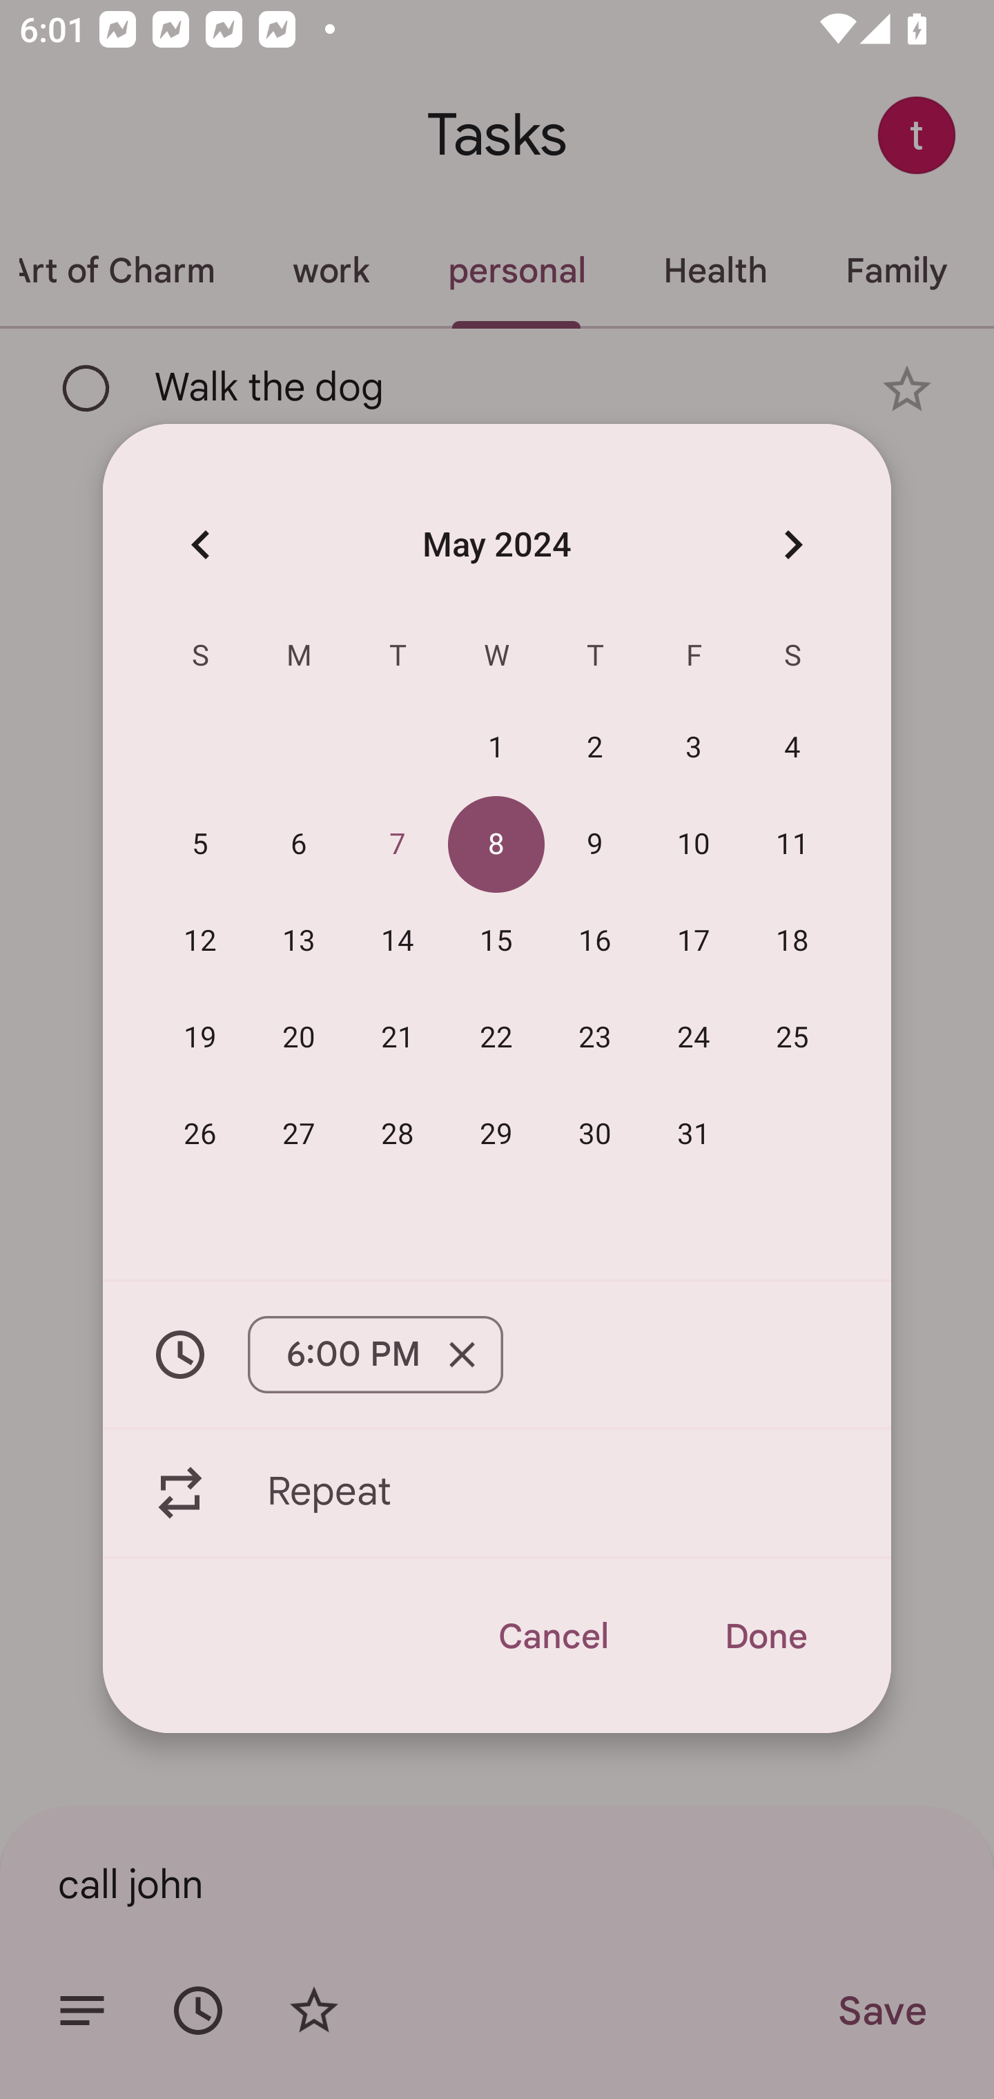  What do you see at coordinates (792, 940) in the screenshot?
I see `18 18 May 2024` at bounding box center [792, 940].